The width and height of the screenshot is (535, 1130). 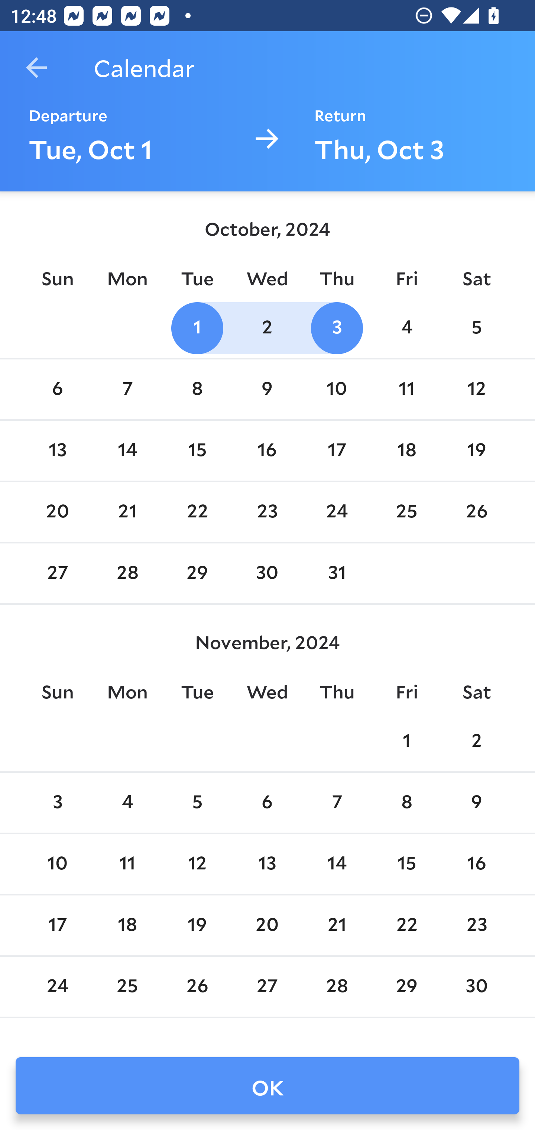 I want to click on 23, so click(x=267, y=512).